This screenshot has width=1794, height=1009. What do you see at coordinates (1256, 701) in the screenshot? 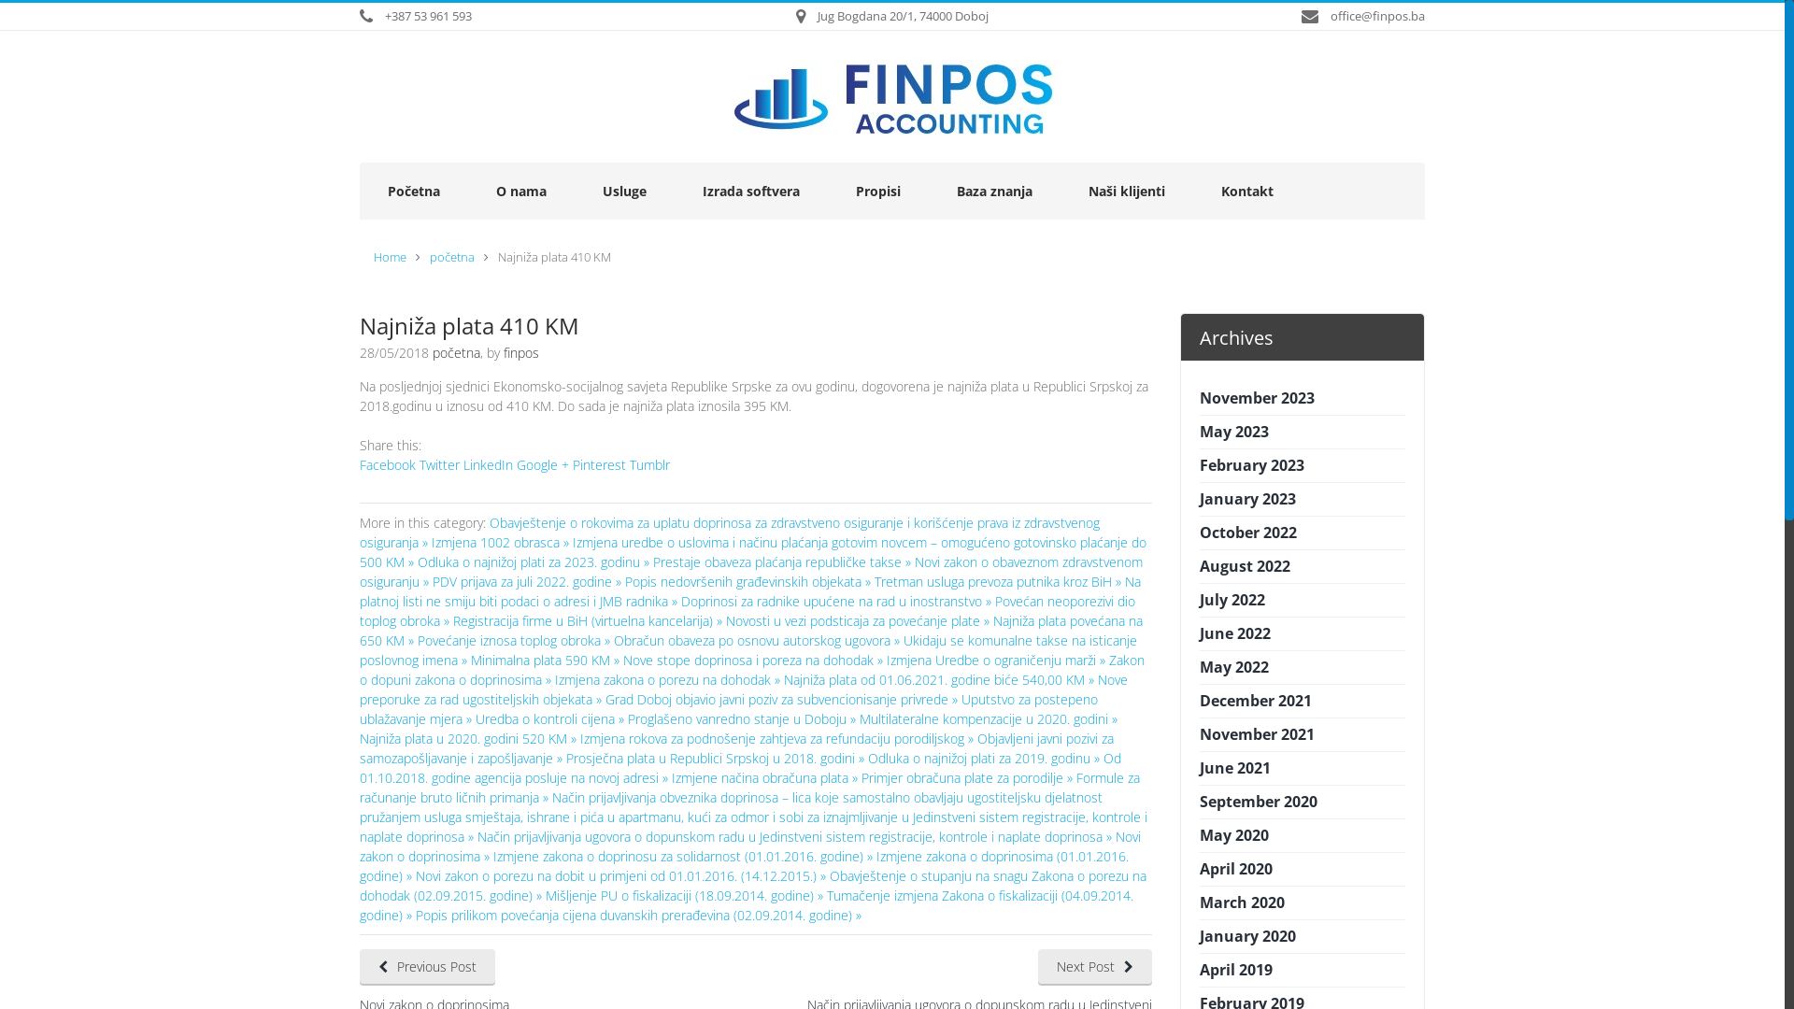
I see `December 2021` at bounding box center [1256, 701].